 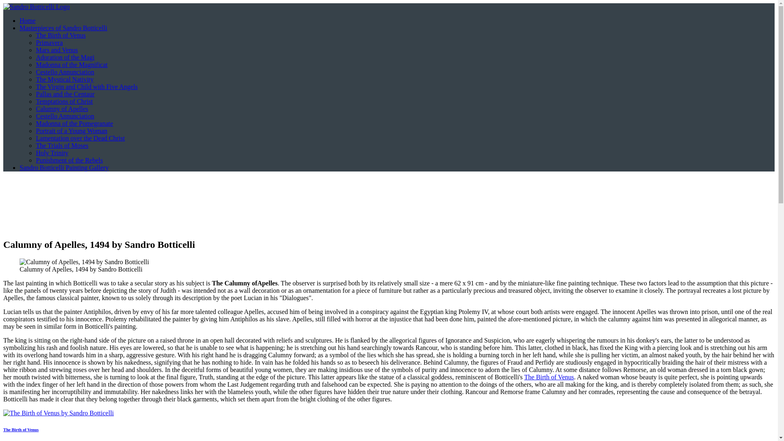 I want to click on Sandro Botticelli Painting Gallery, so click(x=64, y=167).